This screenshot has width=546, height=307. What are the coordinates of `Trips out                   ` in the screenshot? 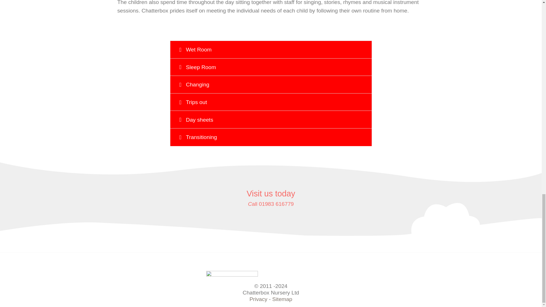 It's located at (271, 102).